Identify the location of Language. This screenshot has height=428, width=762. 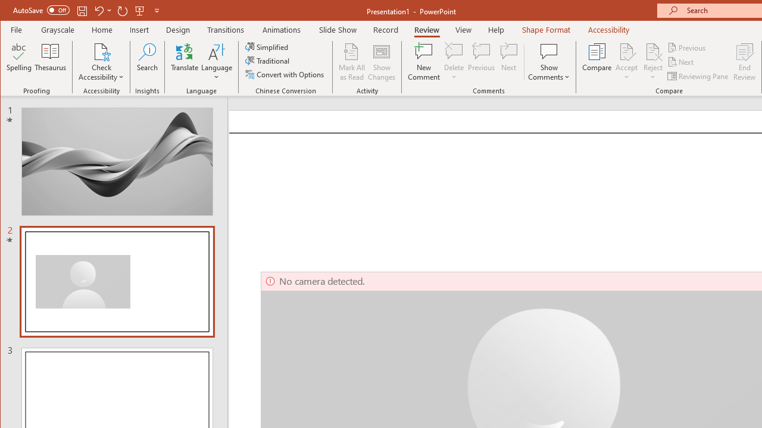
(217, 62).